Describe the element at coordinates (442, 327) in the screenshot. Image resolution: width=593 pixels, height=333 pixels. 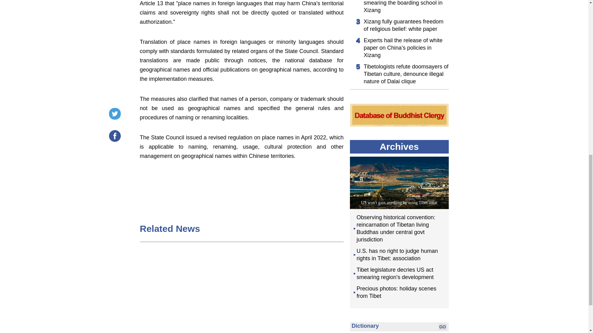
I see `GO` at that location.